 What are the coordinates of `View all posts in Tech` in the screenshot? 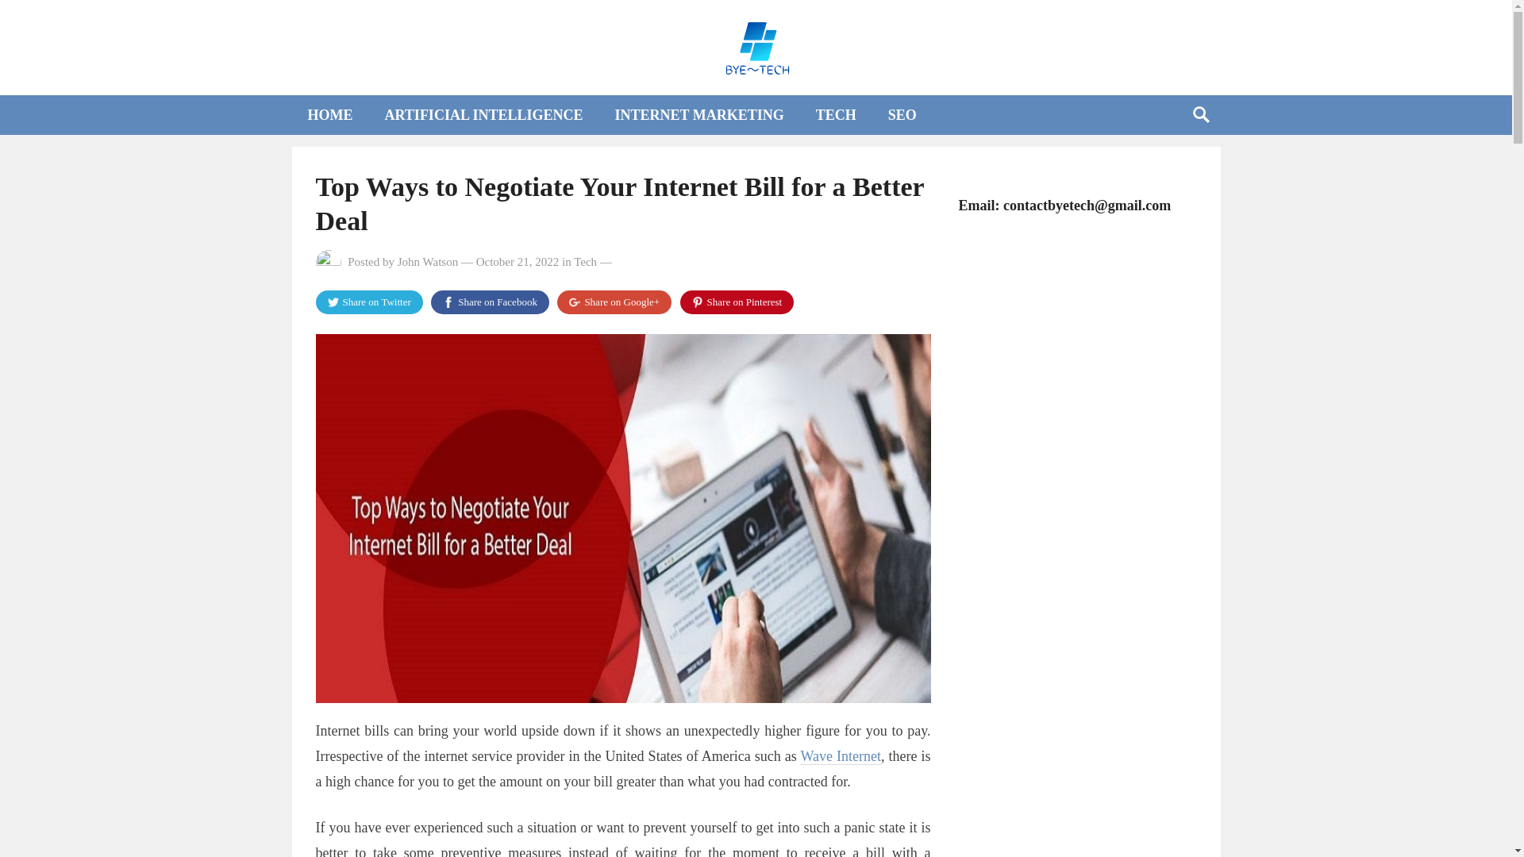 It's located at (586, 262).